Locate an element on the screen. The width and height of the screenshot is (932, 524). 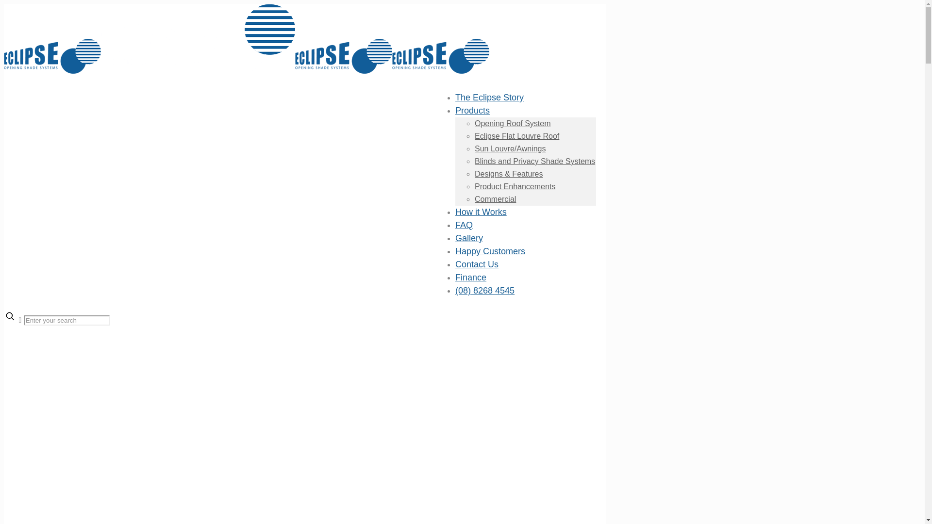
Designs & Features is located at coordinates (509, 174).